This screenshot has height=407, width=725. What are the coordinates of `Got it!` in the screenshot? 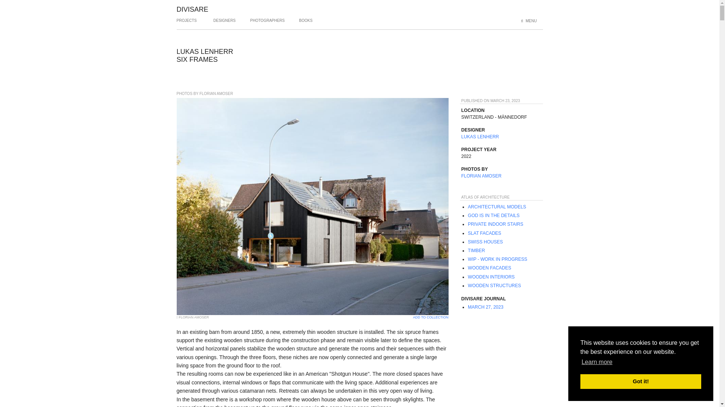 It's located at (640, 381).